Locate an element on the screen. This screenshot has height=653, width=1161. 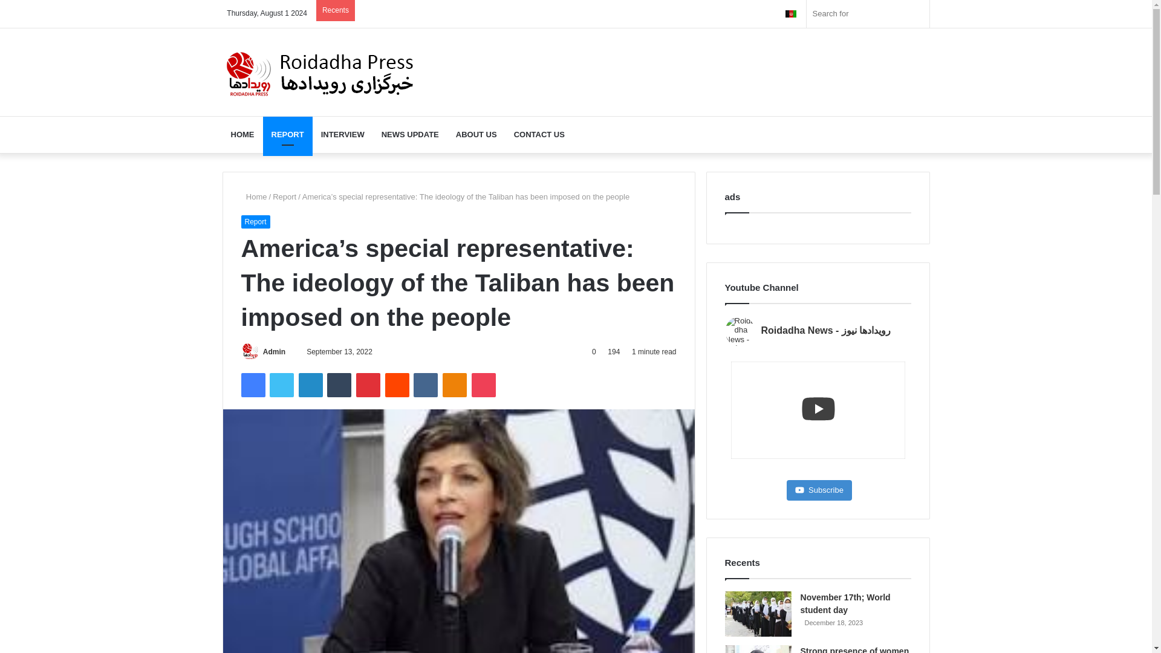
Roidadhanews is located at coordinates (320, 71).